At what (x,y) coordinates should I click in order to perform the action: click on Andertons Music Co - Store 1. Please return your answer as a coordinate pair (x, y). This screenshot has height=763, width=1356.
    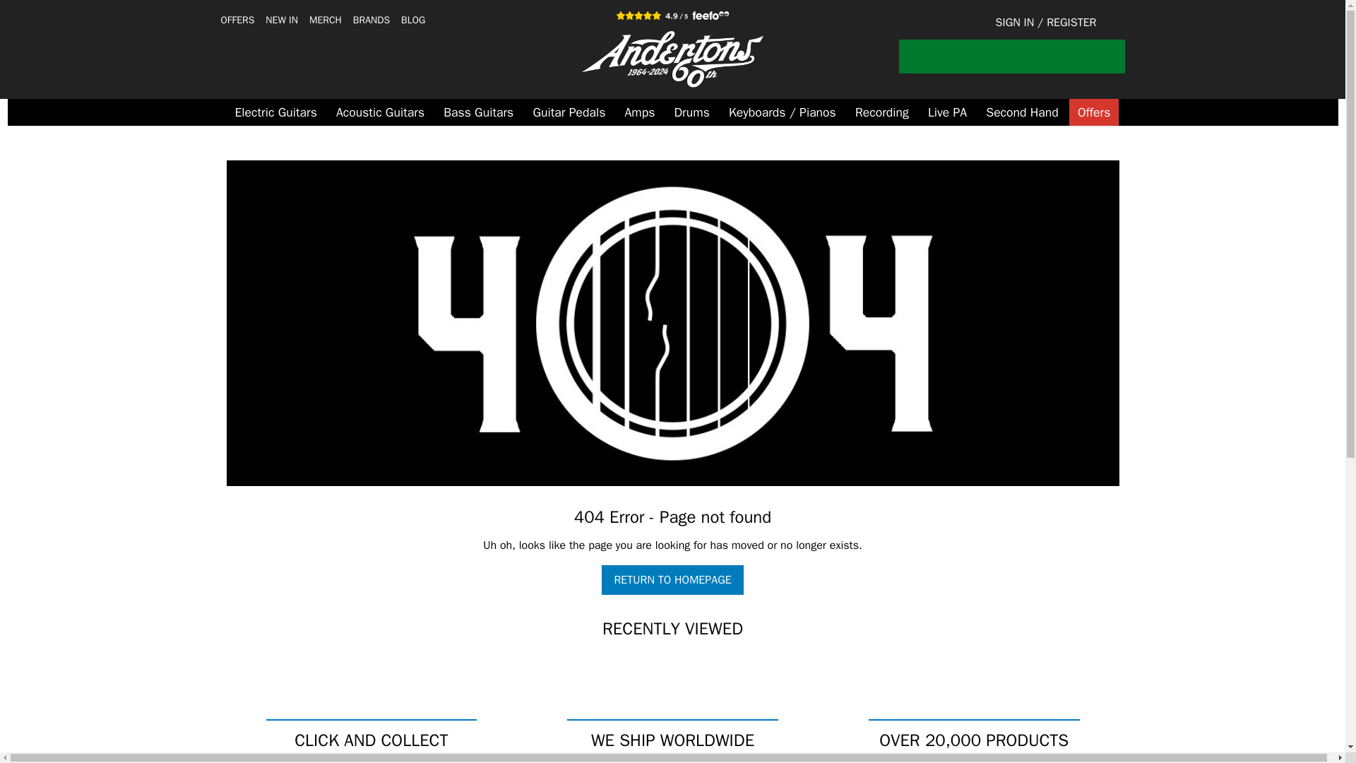
    Looking at the image, I should click on (672, 59).